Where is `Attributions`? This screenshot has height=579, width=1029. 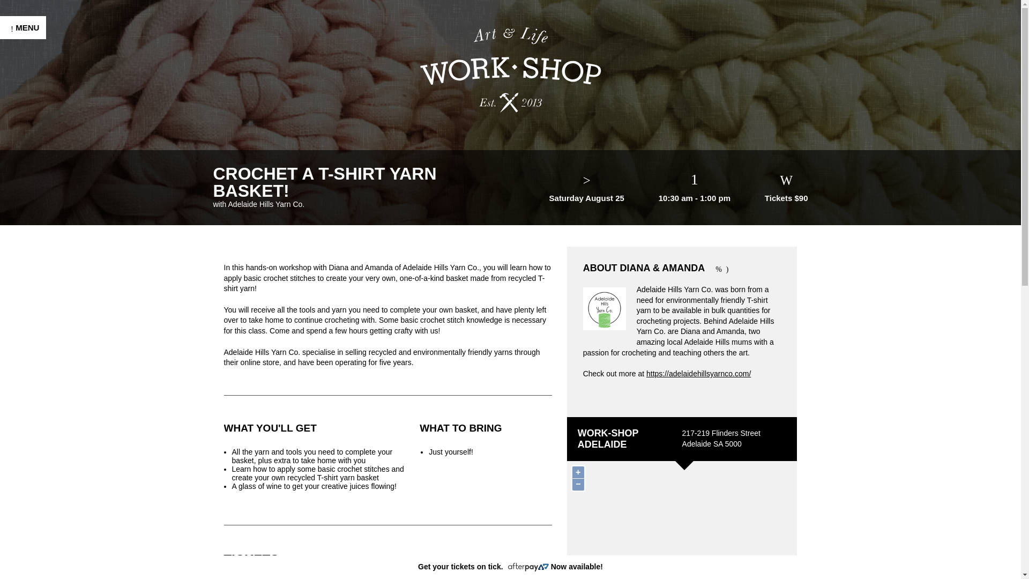
Attributions is located at coordinates (786, 565).